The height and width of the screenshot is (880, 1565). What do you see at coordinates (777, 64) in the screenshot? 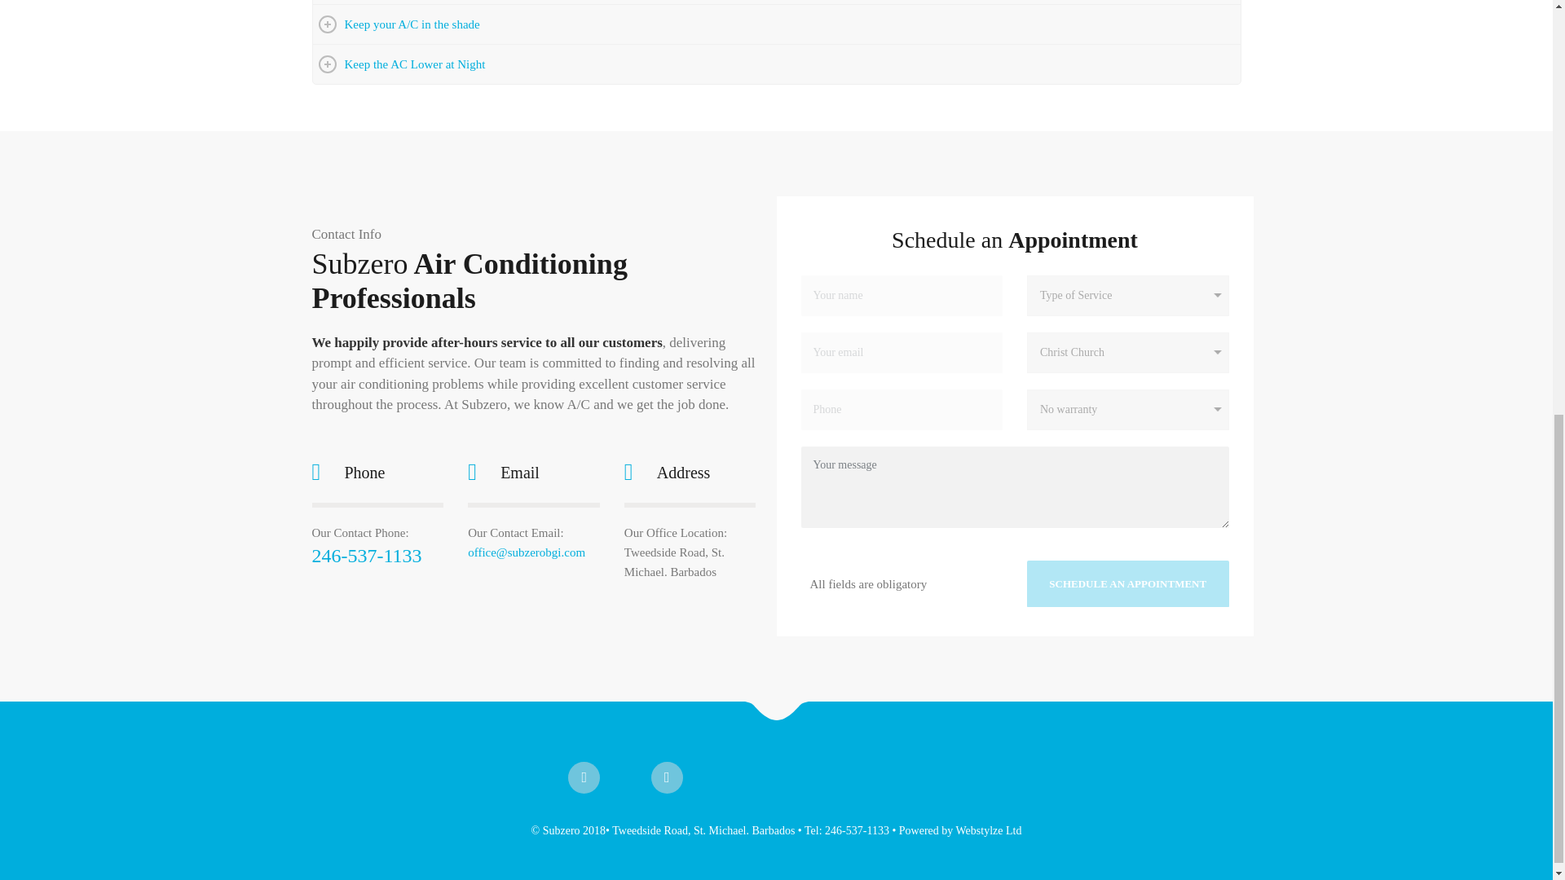
I see `Keep the AC Lower at Night` at bounding box center [777, 64].